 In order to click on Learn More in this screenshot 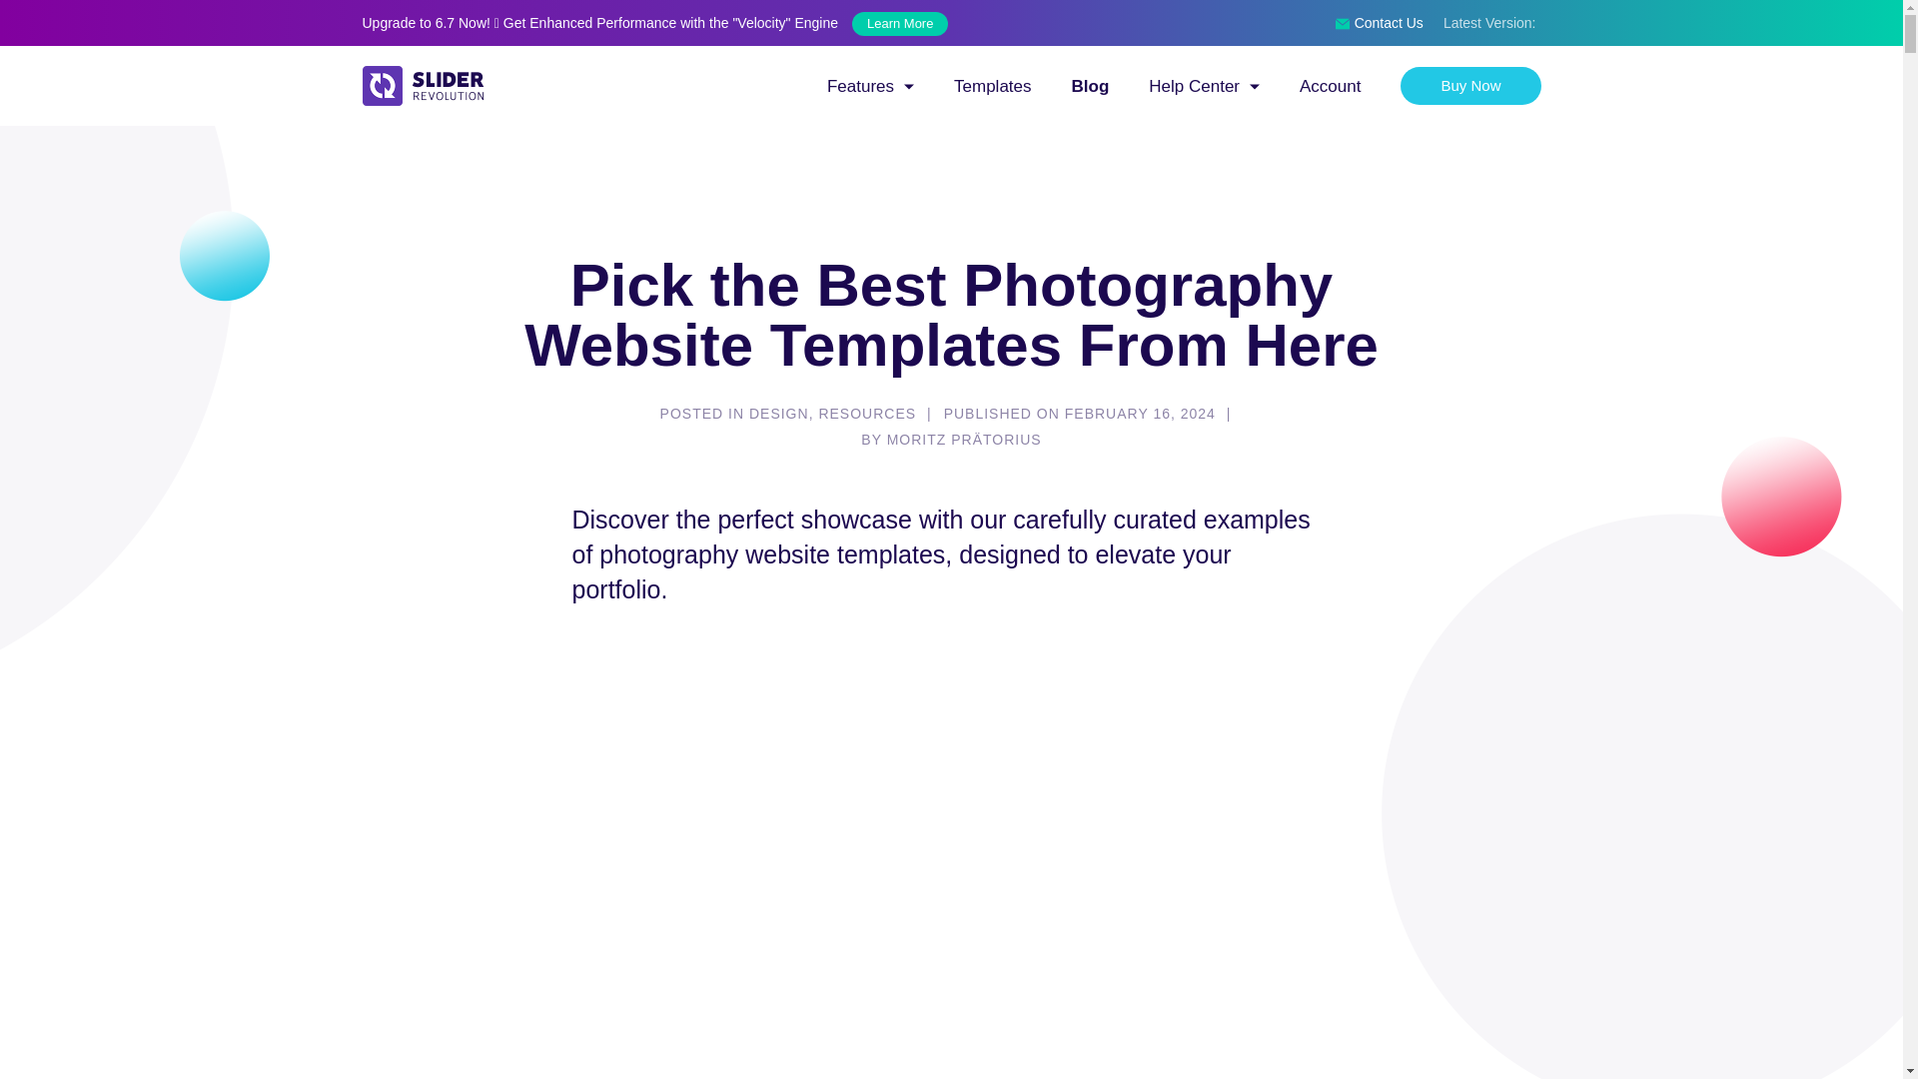, I will do `click(894, 23)`.